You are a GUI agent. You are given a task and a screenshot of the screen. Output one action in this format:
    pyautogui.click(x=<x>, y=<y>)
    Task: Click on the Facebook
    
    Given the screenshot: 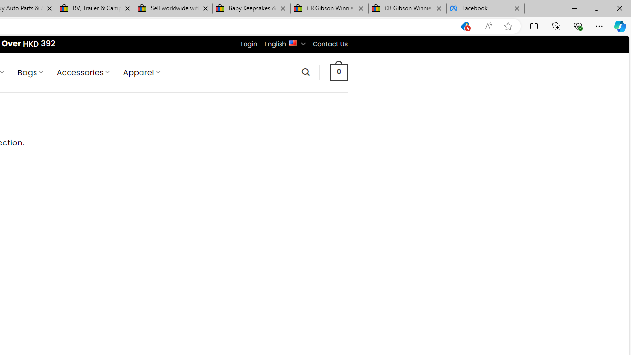 What is the action you would take?
    pyautogui.click(x=485, y=9)
    